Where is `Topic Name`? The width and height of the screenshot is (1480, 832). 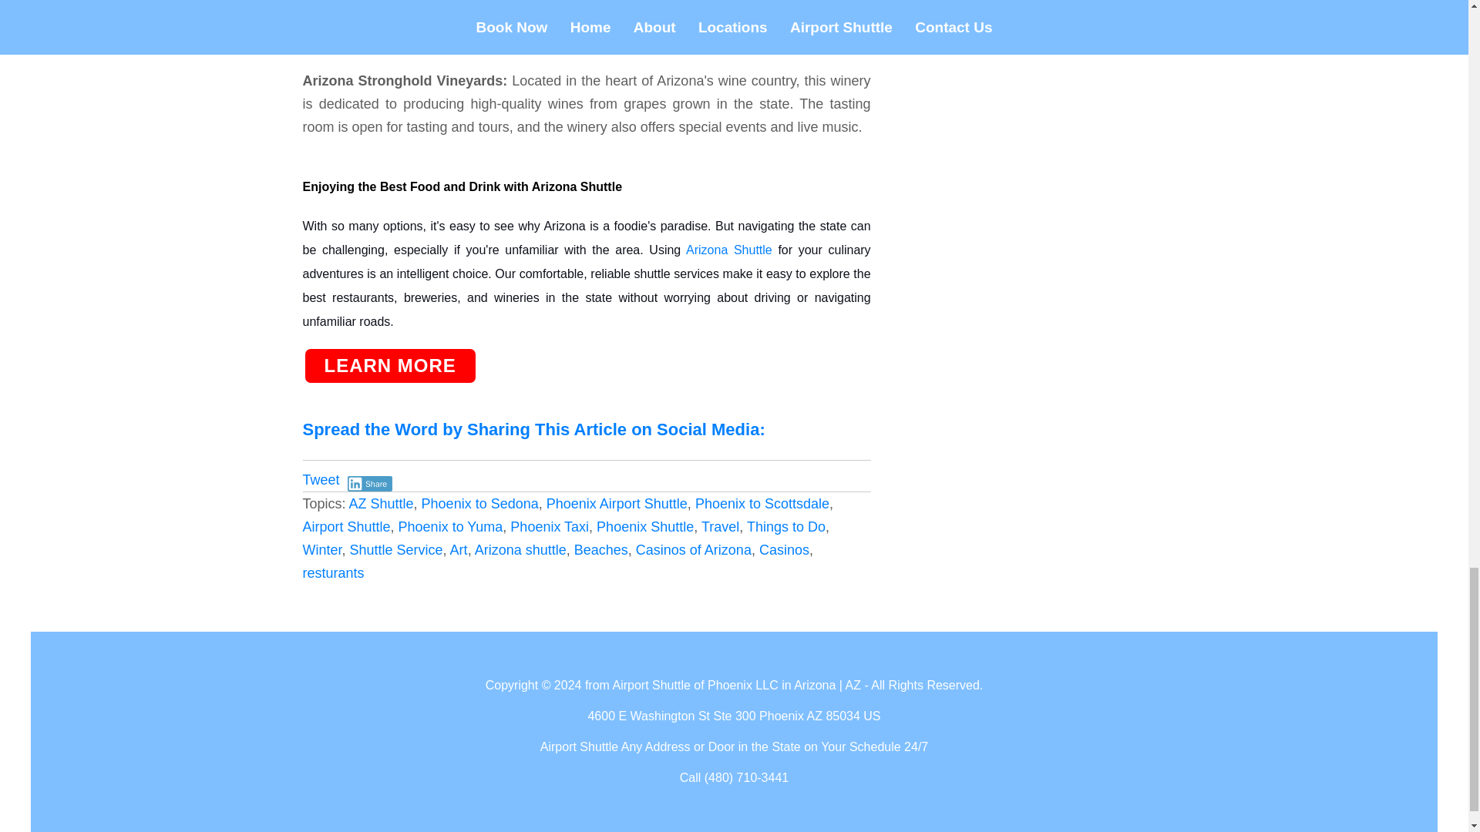
Topic Name is located at coordinates (521, 549).